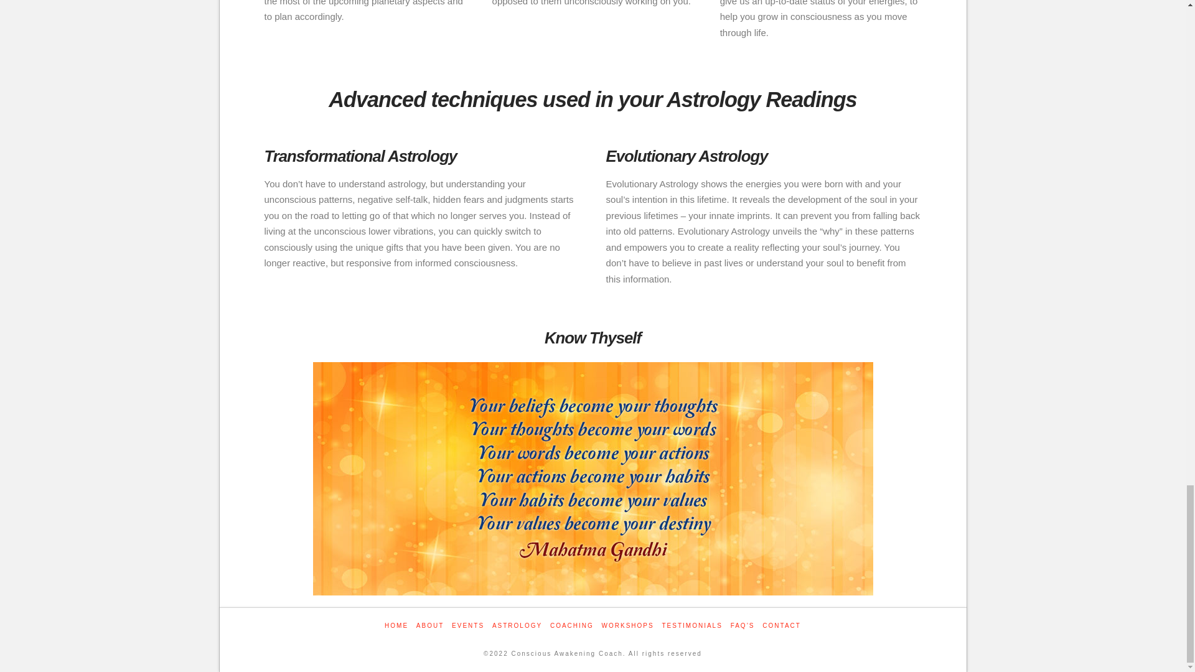 The width and height of the screenshot is (1195, 672). Describe the element at coordinates (517, 625) in the screenshot. I see `ASTROLOGY` at that location.